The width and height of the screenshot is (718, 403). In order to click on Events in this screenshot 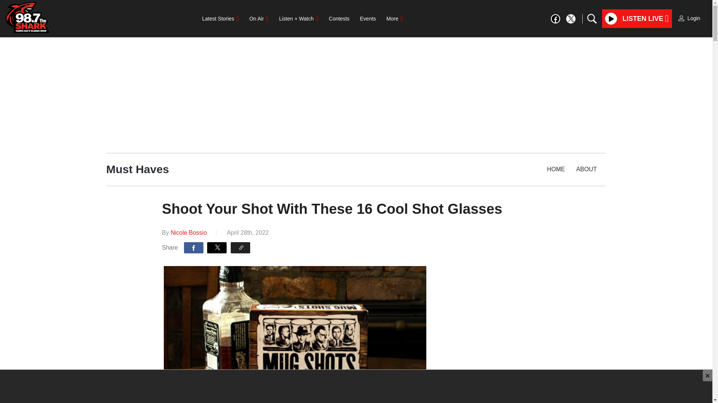, I will do `click(368, 19)`.